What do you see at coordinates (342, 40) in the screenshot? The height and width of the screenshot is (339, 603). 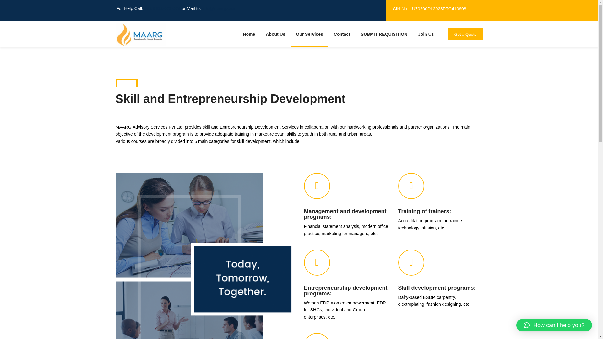 I see `Contact` at bounding box center [342, 40].